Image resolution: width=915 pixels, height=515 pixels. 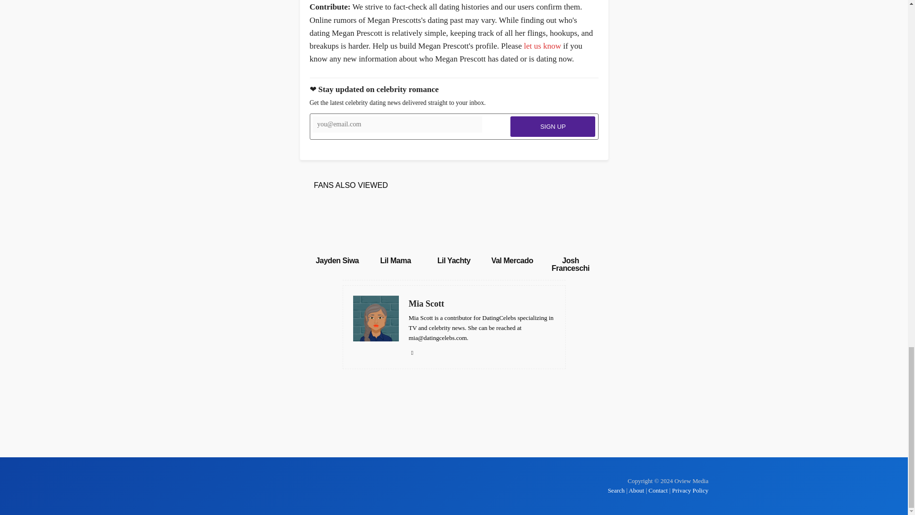 What do you see at coordinates (454, 260) in the screenshot?
I see `Lil Yachty` at bounding box center [454, 260].